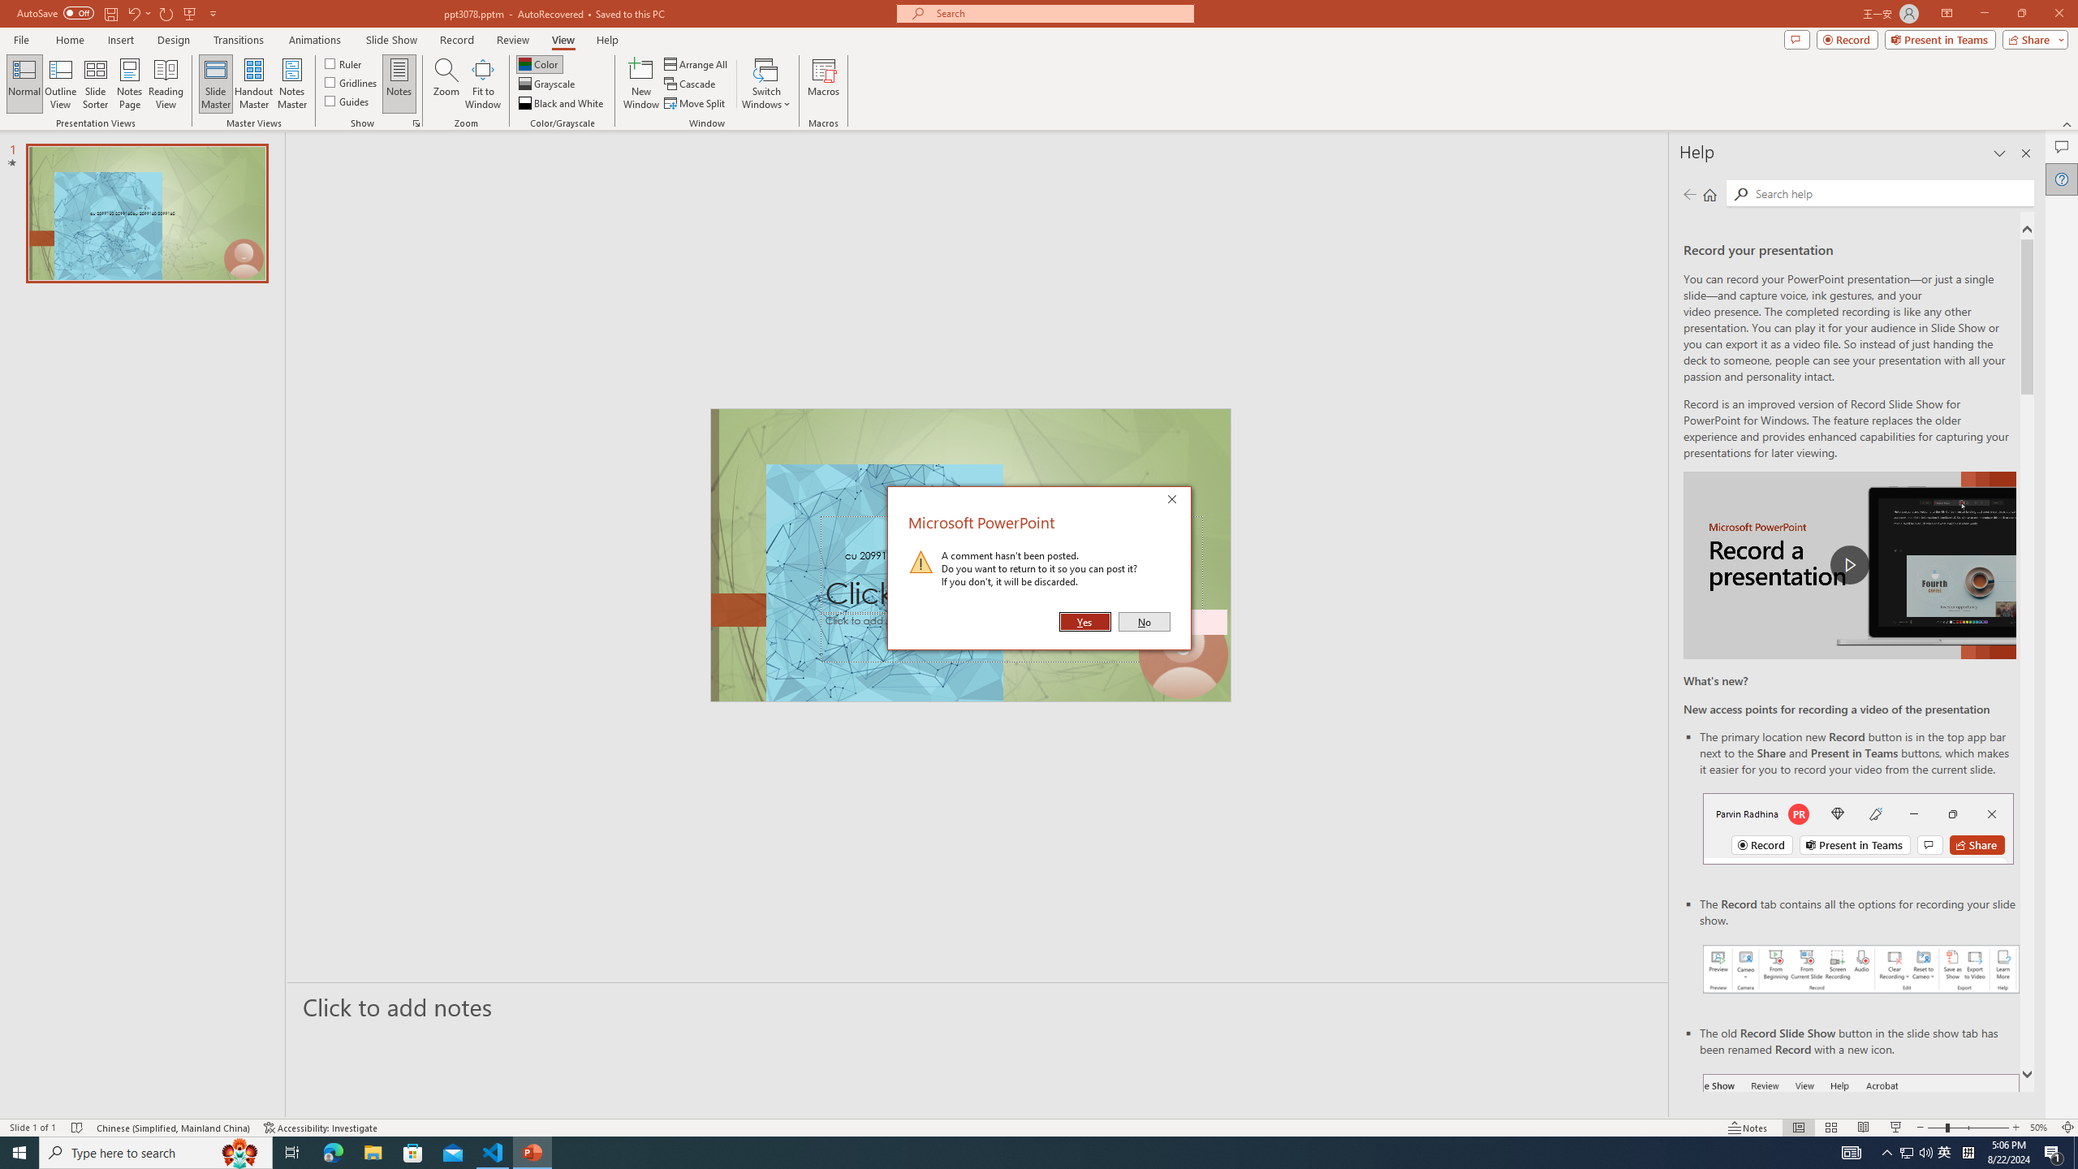 The image size is (2078, 1169). I want to click on Share, so click(2033, 39).